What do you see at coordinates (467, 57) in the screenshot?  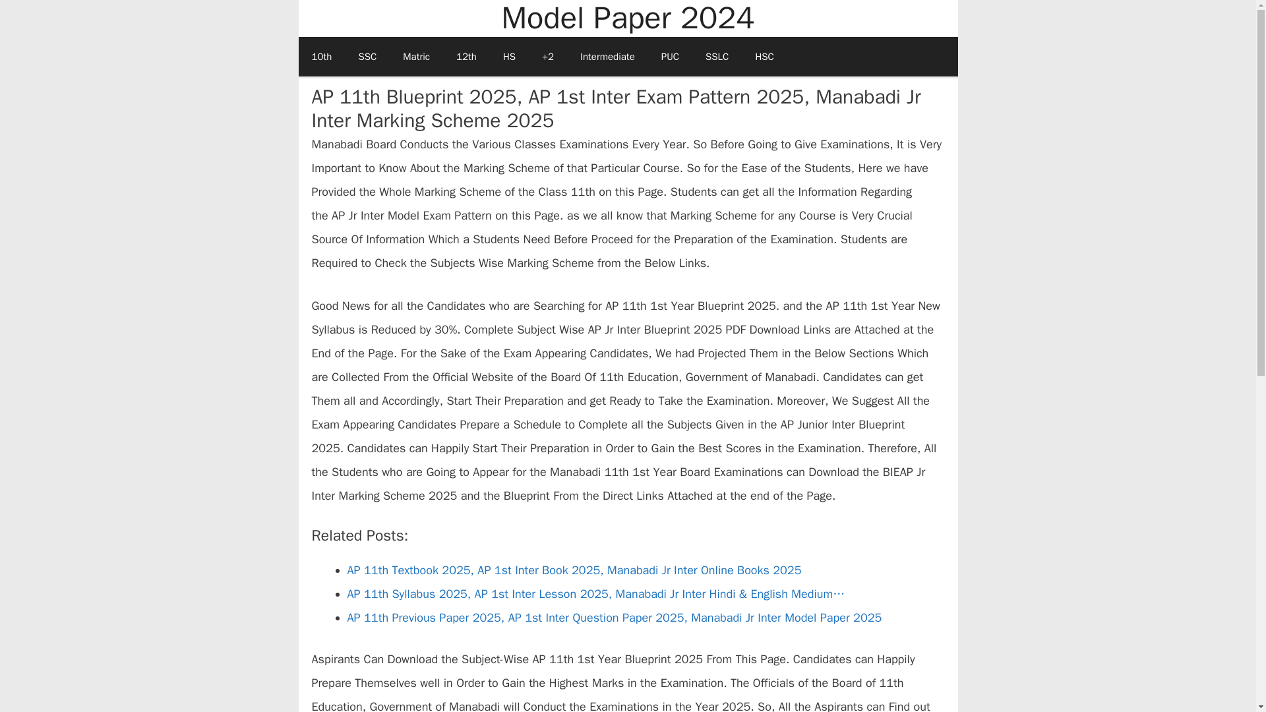 I see `12th` at bounding box center [467, 57].